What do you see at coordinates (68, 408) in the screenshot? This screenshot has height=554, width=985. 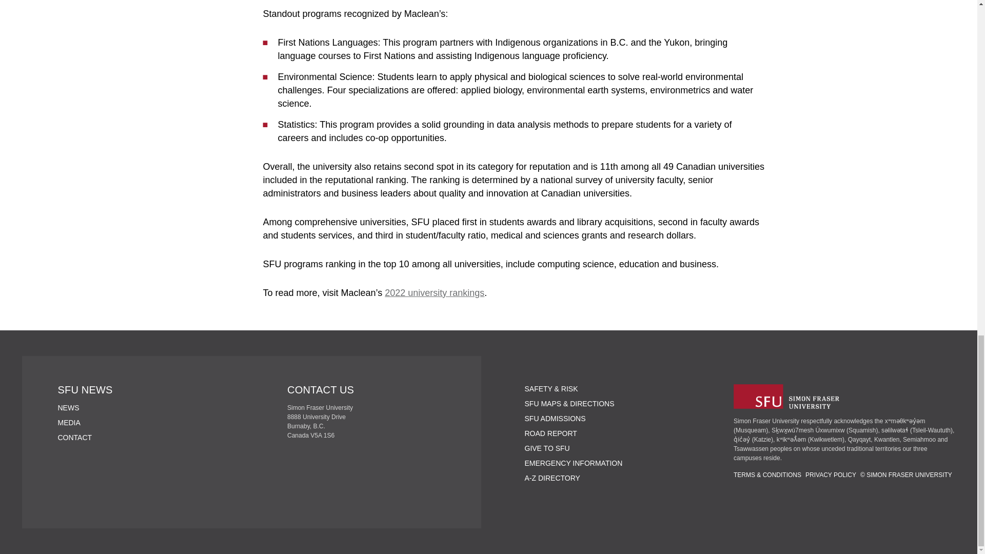 I see `NEWS` at bounding box center [68, 408].